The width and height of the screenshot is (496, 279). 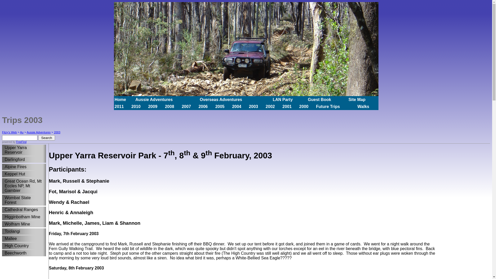 What do you see at coordinates (9, 132) in the screenshot?
I see `Fitzy's Web` at bounding box center [9, 132].